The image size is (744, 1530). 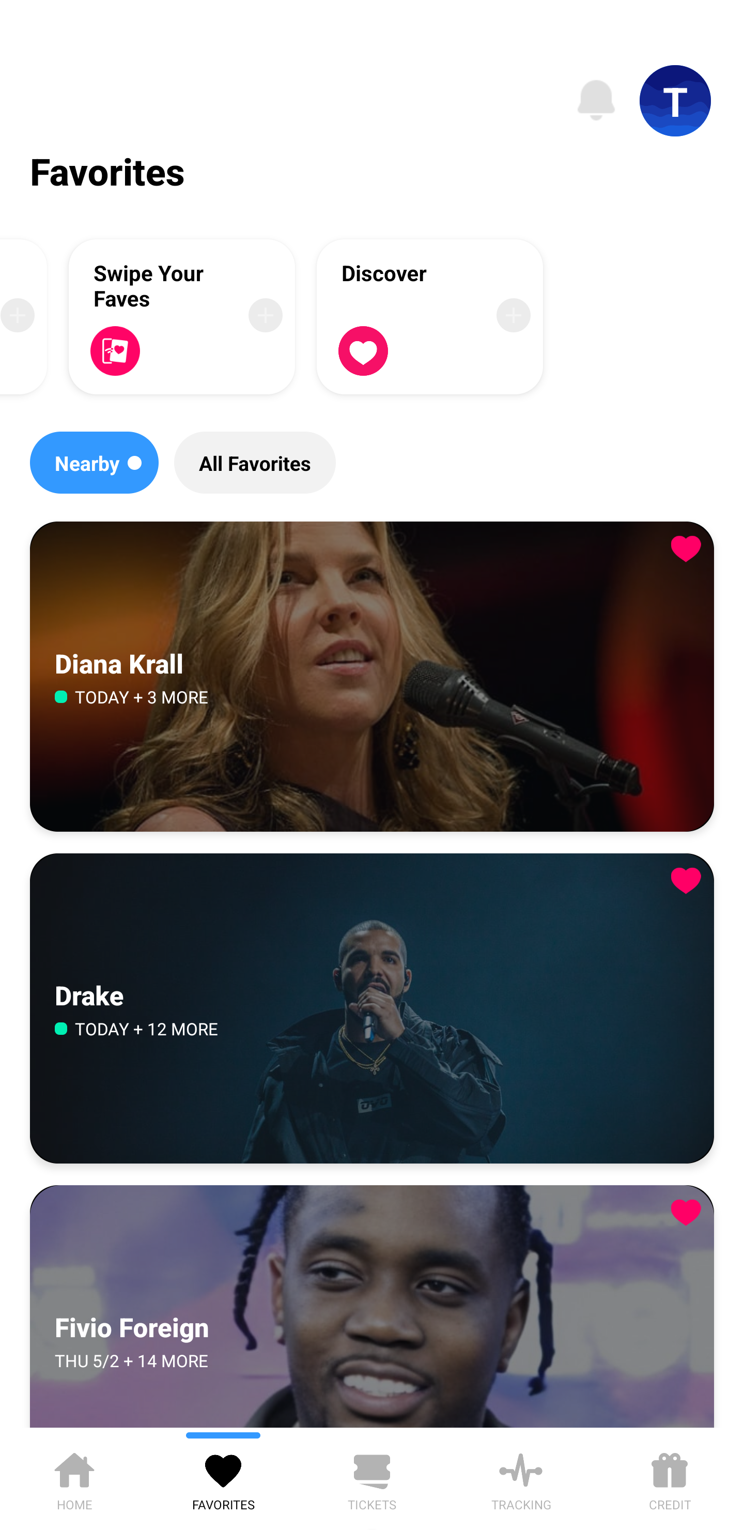 I want to click on FAVORITES, so click(x=223, y=1478).